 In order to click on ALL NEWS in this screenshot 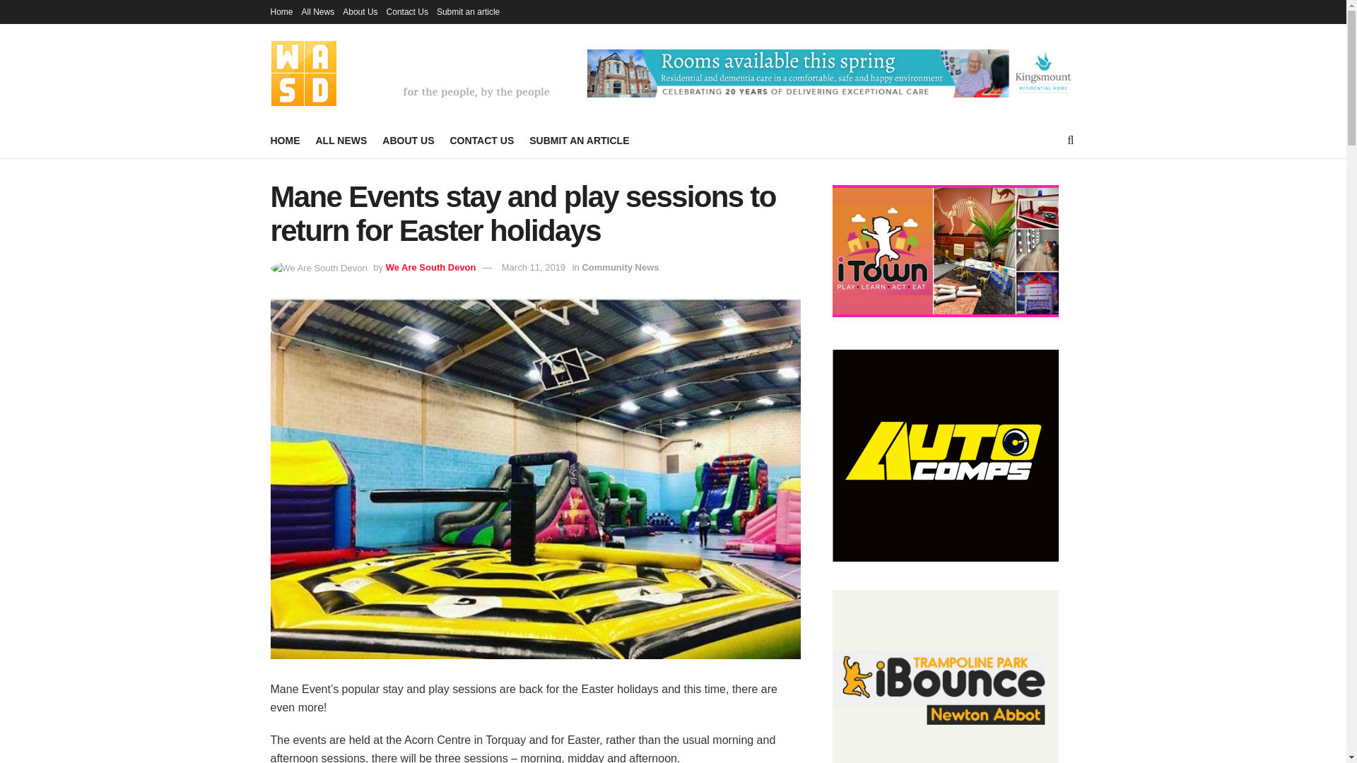, I will do `click(341, 140)`.